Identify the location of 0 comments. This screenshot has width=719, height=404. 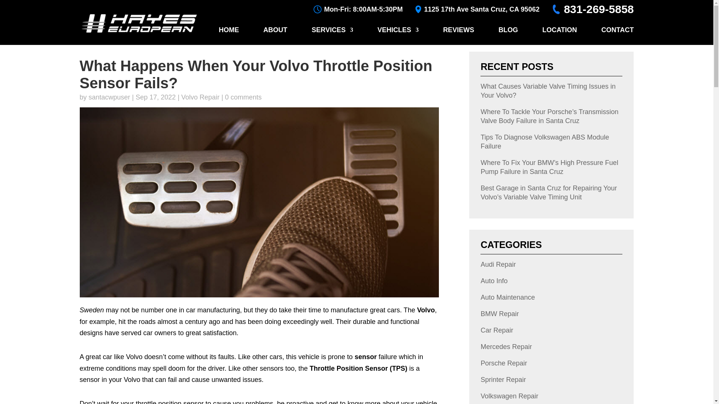
(243, 97).